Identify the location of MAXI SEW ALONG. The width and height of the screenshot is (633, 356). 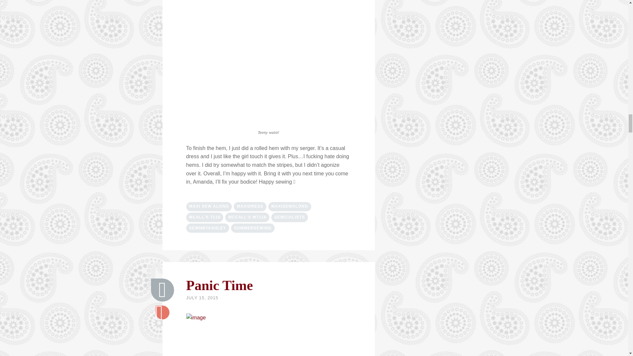
(209, 207).